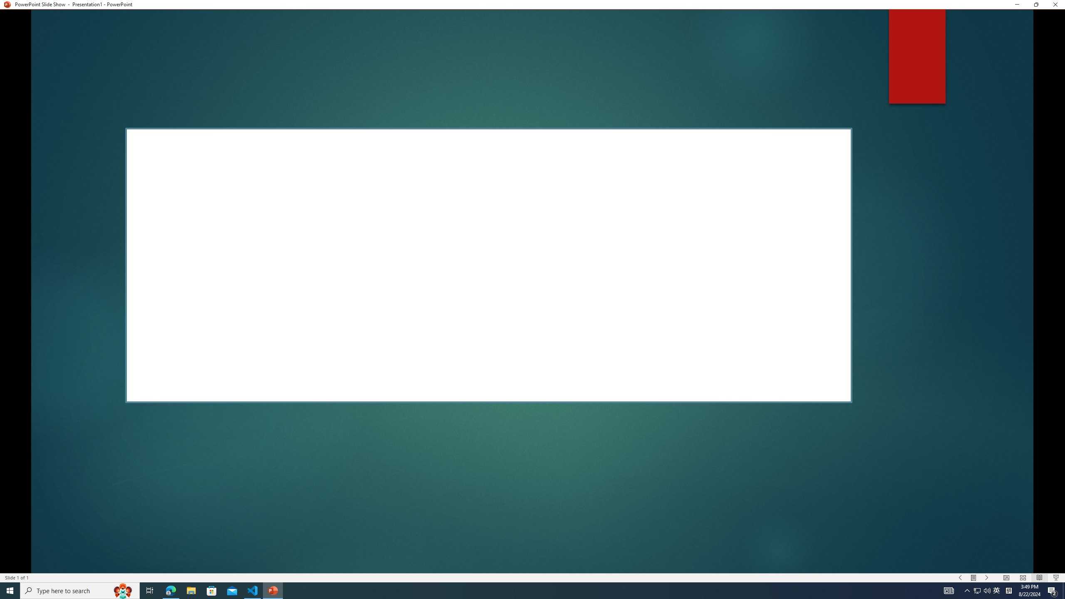 Image resolution: width=1065 pixels, height=599 pixels. Describe the element at coordinates (987, 578) in the screenshot. I see `Slide Show Next On` at that location.